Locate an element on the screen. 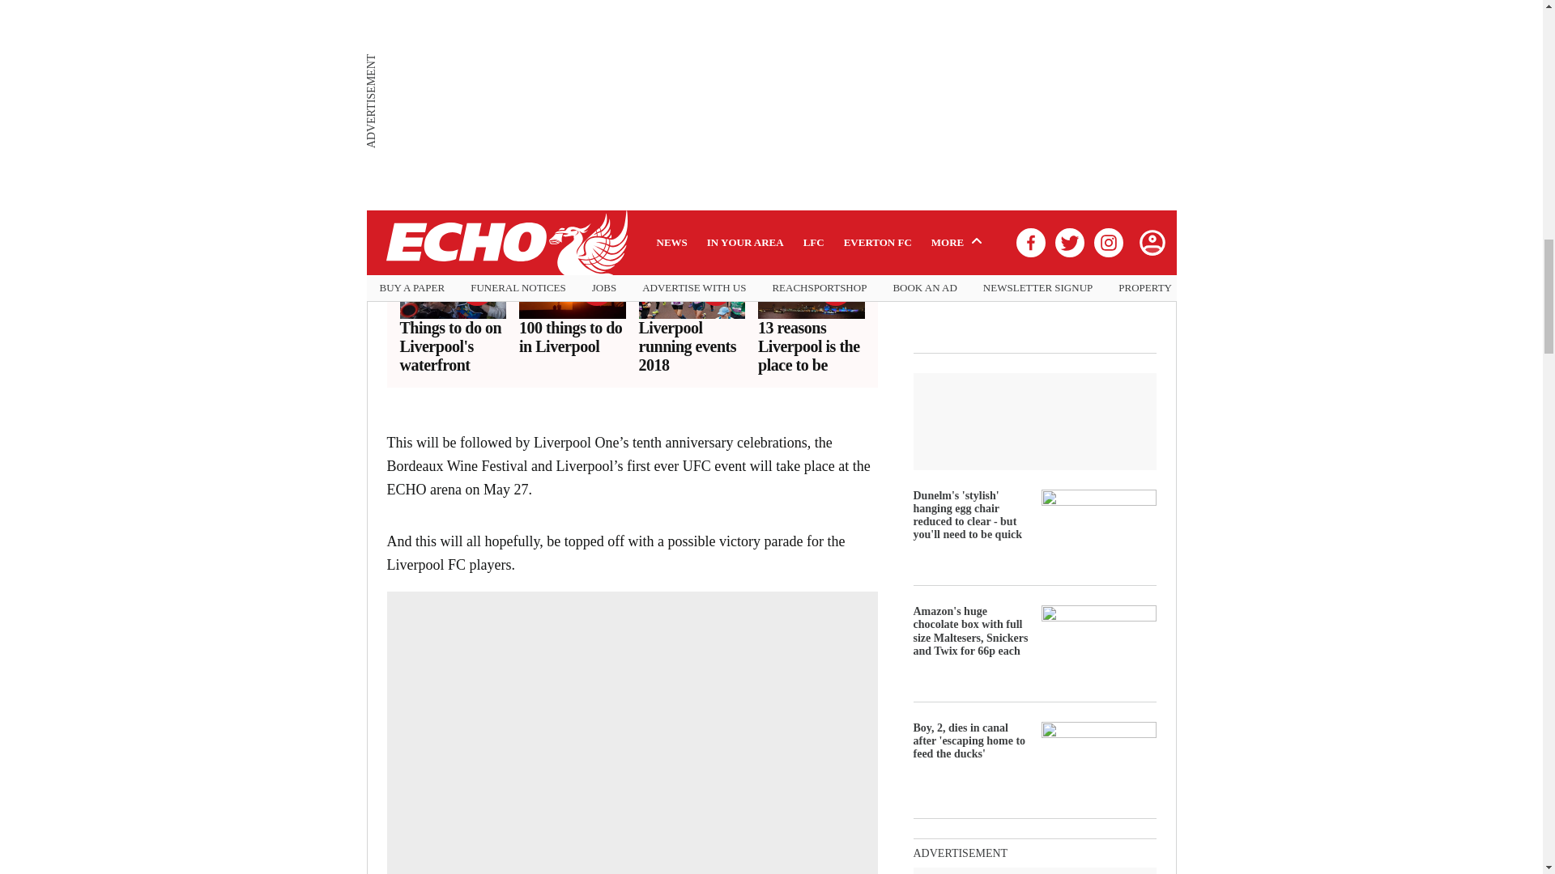 This screenshot has width=1555, height=874. Subscribe is located at coordinates (824, 134).